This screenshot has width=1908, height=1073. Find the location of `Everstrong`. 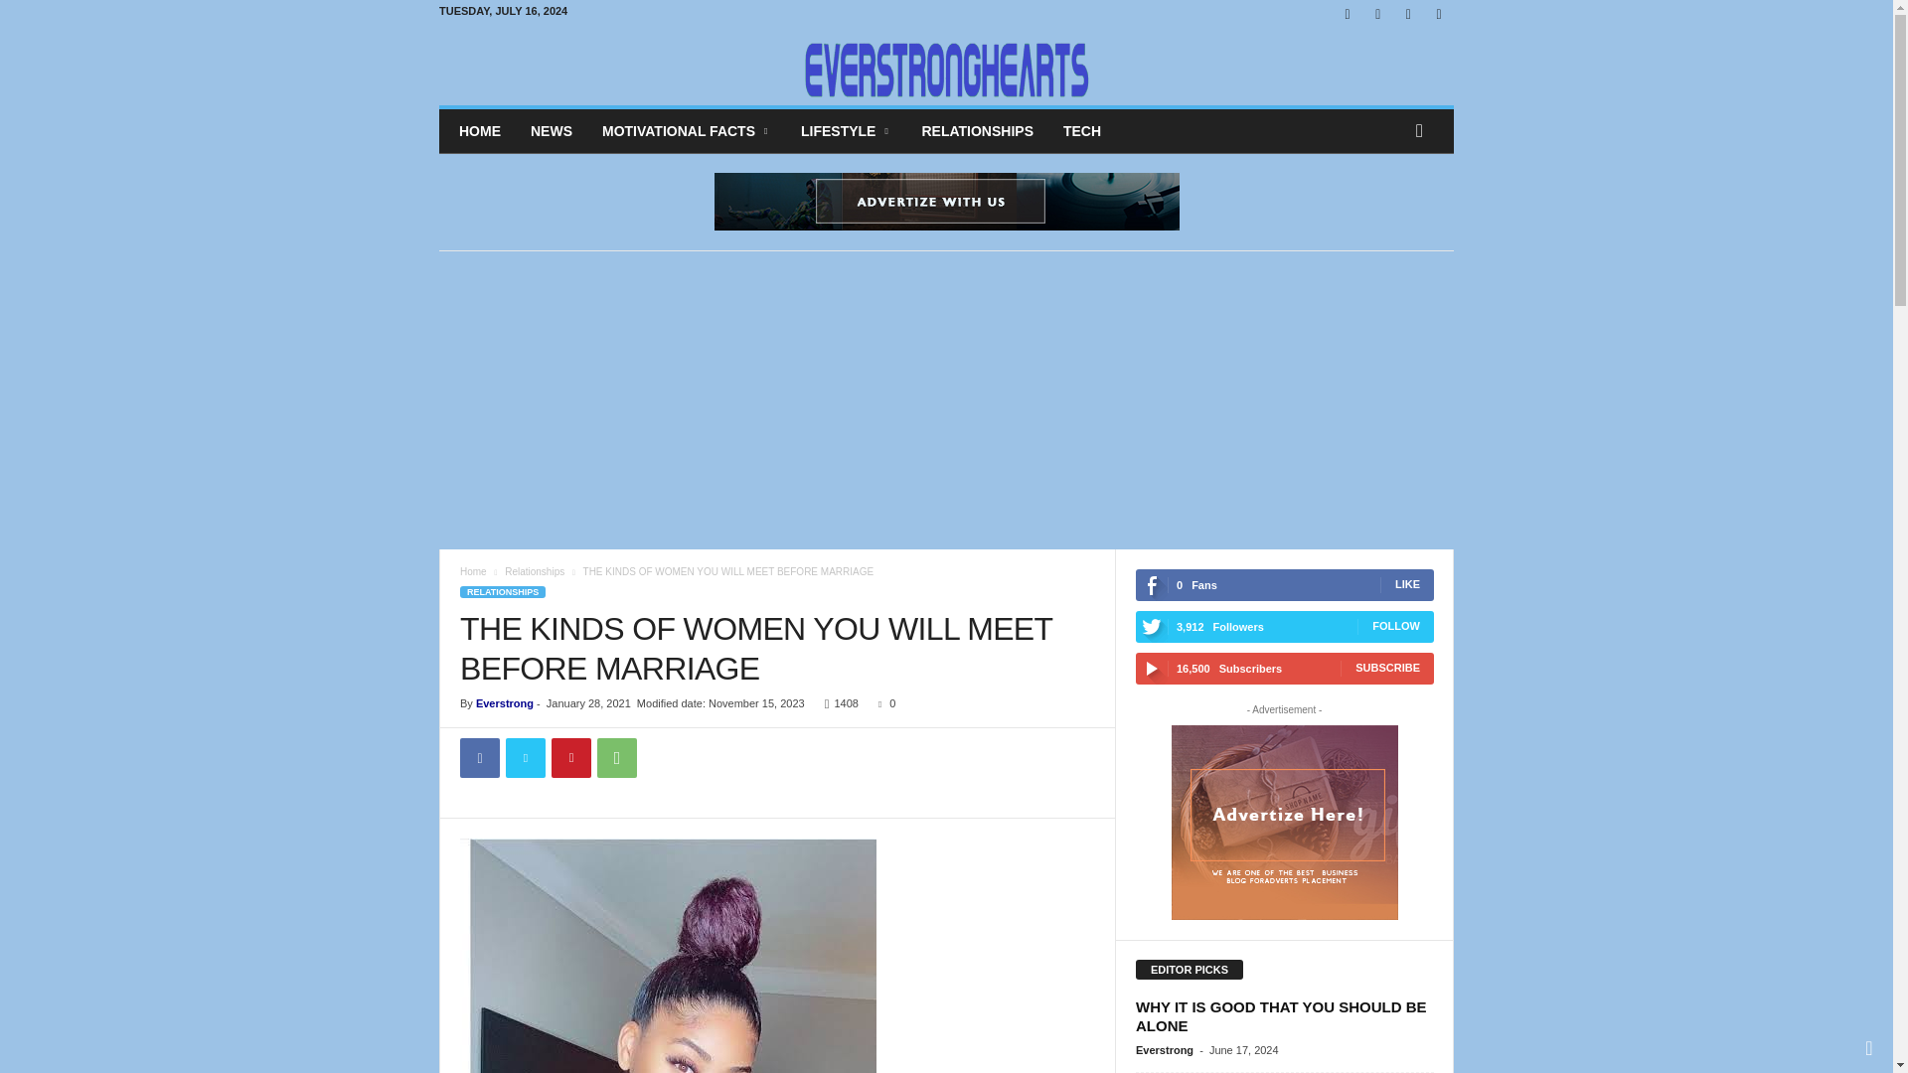

Everstrong is located at coordinates (505, 703).